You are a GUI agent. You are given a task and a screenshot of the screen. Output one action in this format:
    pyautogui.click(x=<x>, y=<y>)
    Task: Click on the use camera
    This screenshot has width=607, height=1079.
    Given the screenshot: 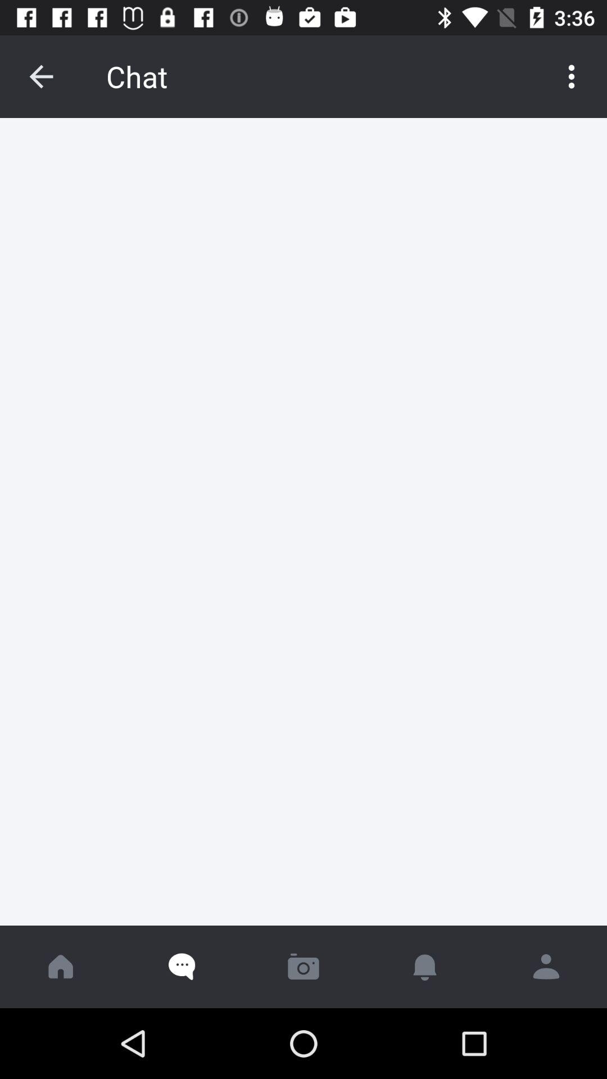 What is the action you would take?
    pyautogui.click(x=303, y=967)
    